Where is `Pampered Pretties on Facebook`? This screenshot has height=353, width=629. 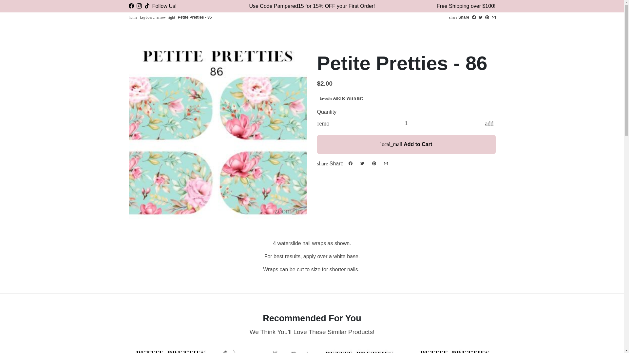
Pampered Pretties on Facebook is located at coordinates (131, 6).